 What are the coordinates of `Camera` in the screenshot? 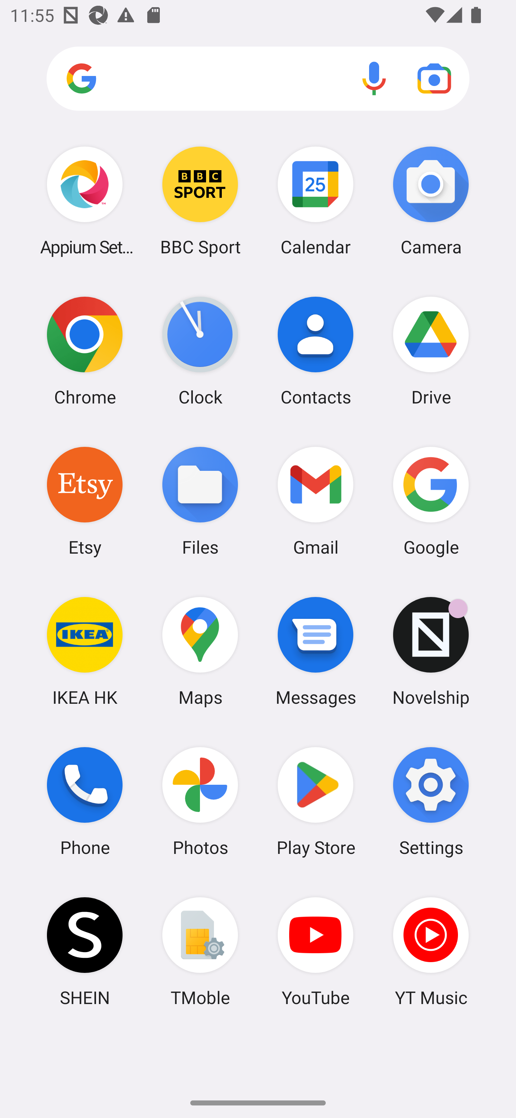 It's located at (431, 201).